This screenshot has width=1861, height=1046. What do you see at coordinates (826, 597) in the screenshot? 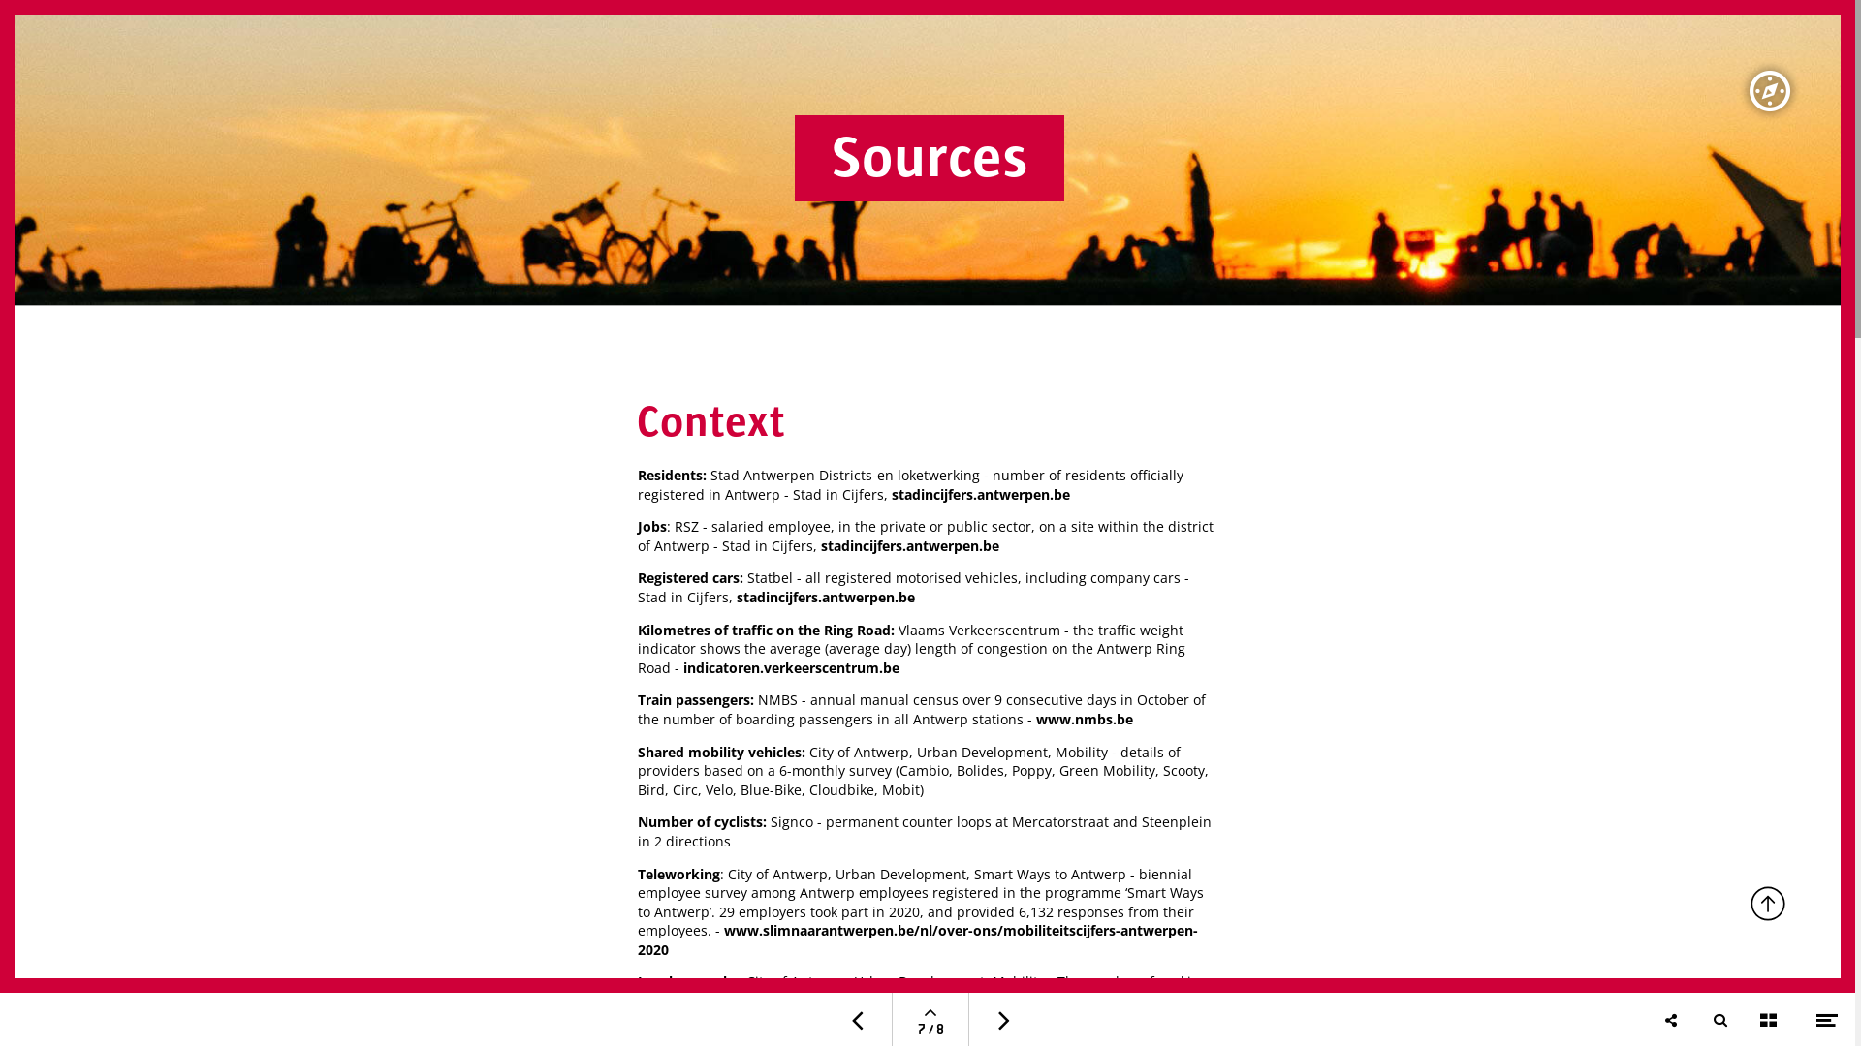
I see `stadincijfers.antwerpen.be` at bounding box center [826, 597].